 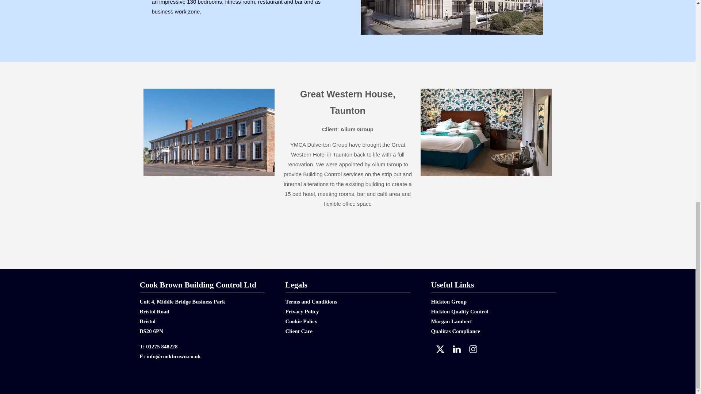 I want to click on 01275 848228, so click(x=161, y=346).